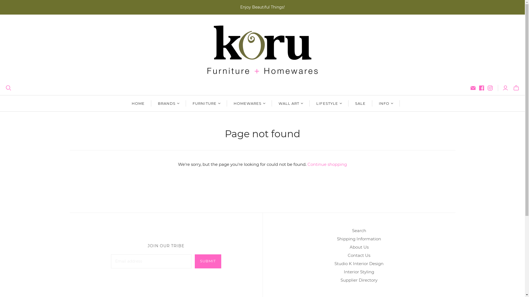 This screenshot has height=297, width=529. Describe the element at coordinates (262, 7) in the screenshot. I see `Enjoy Beautiful Things!` at that location.